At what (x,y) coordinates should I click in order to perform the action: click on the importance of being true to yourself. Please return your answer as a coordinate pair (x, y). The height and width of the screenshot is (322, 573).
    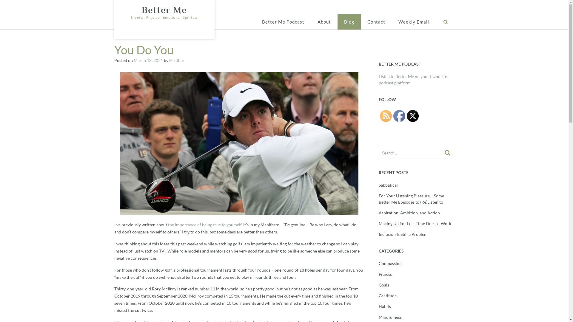
    Looking at the image, I should click on (204, 225).